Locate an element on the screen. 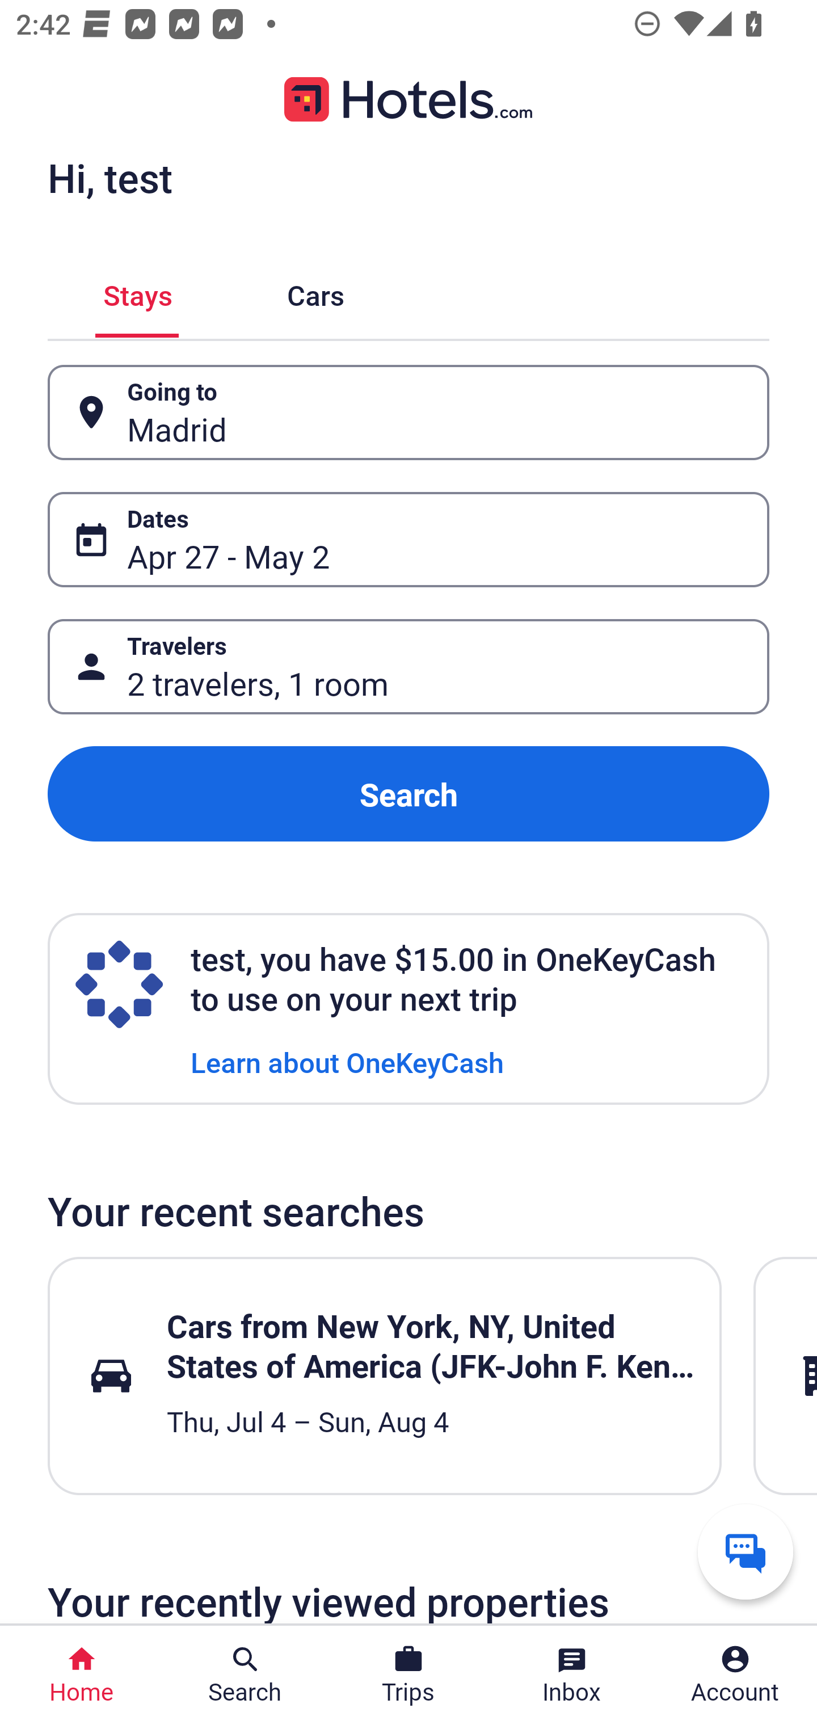 The width and height of the screenshot is (817, 1725). Dates Button Apr 27 - May 2 is located at coordinates (408, 539).